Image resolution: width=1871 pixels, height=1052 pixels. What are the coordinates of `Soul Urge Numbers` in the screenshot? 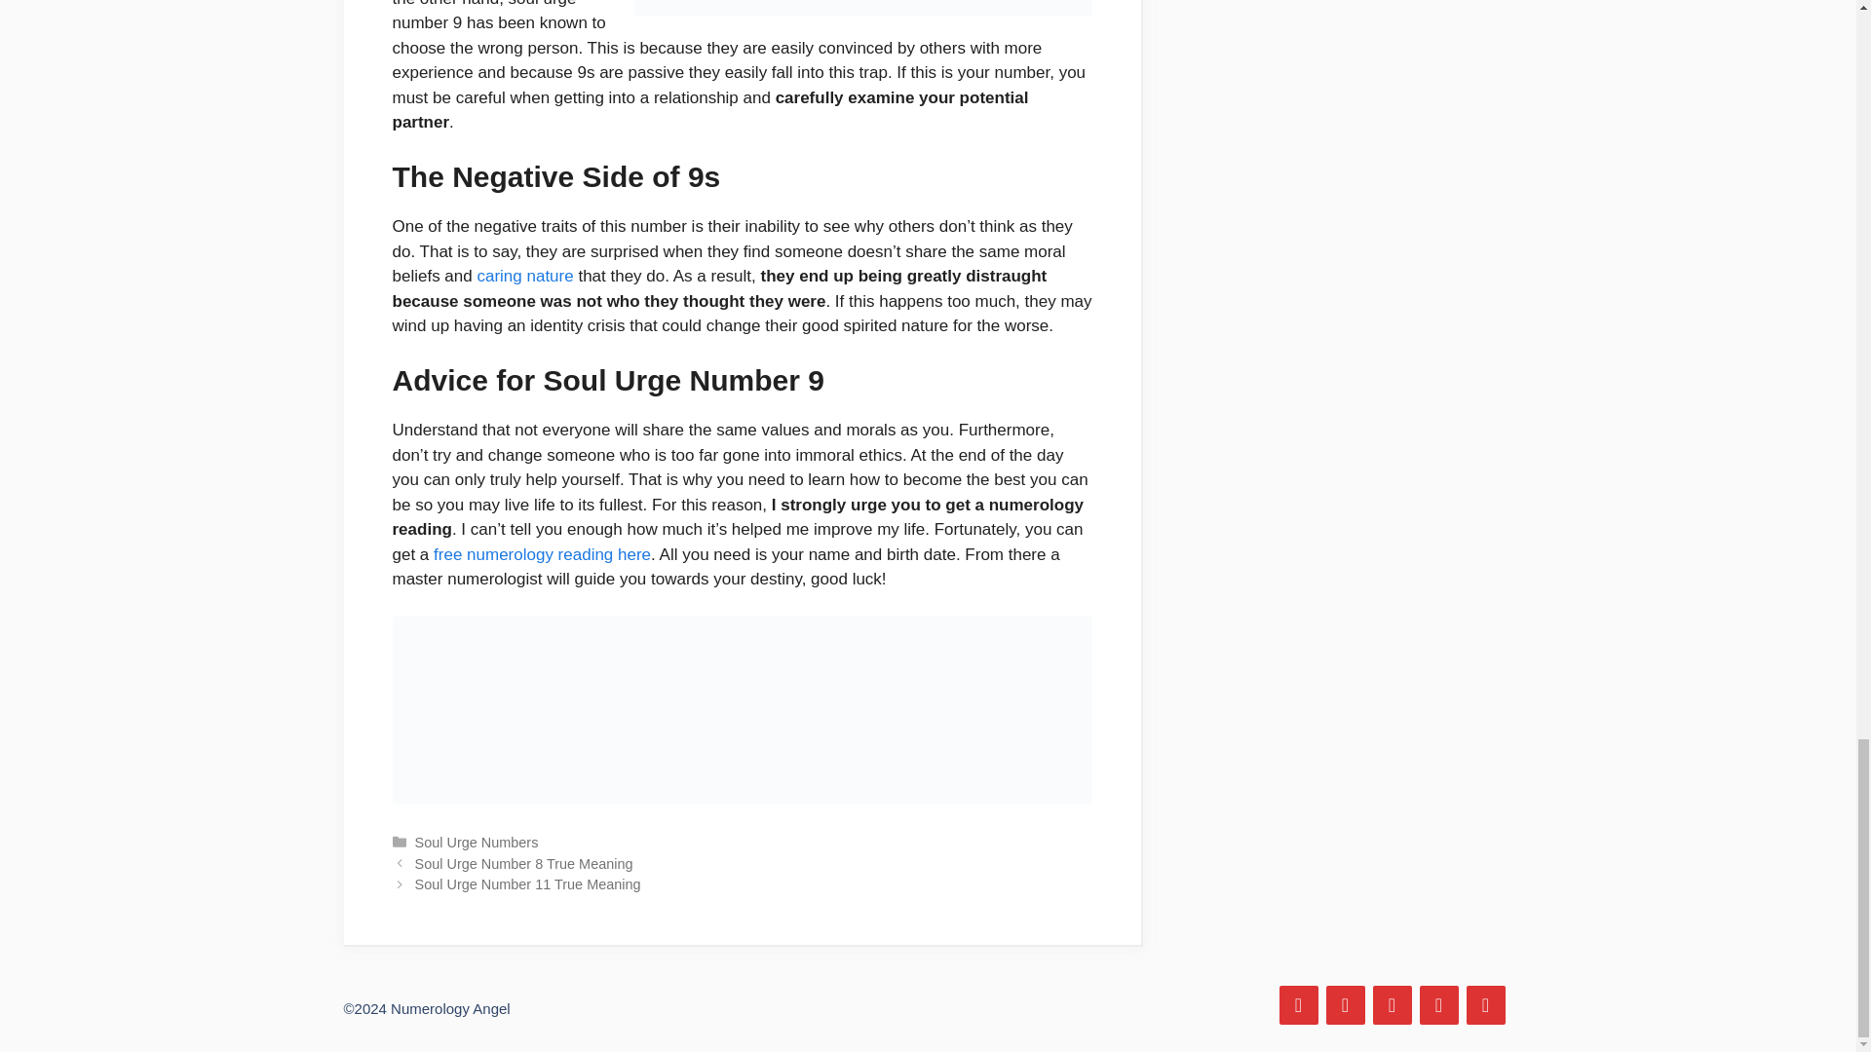 It's located at (477, 842).